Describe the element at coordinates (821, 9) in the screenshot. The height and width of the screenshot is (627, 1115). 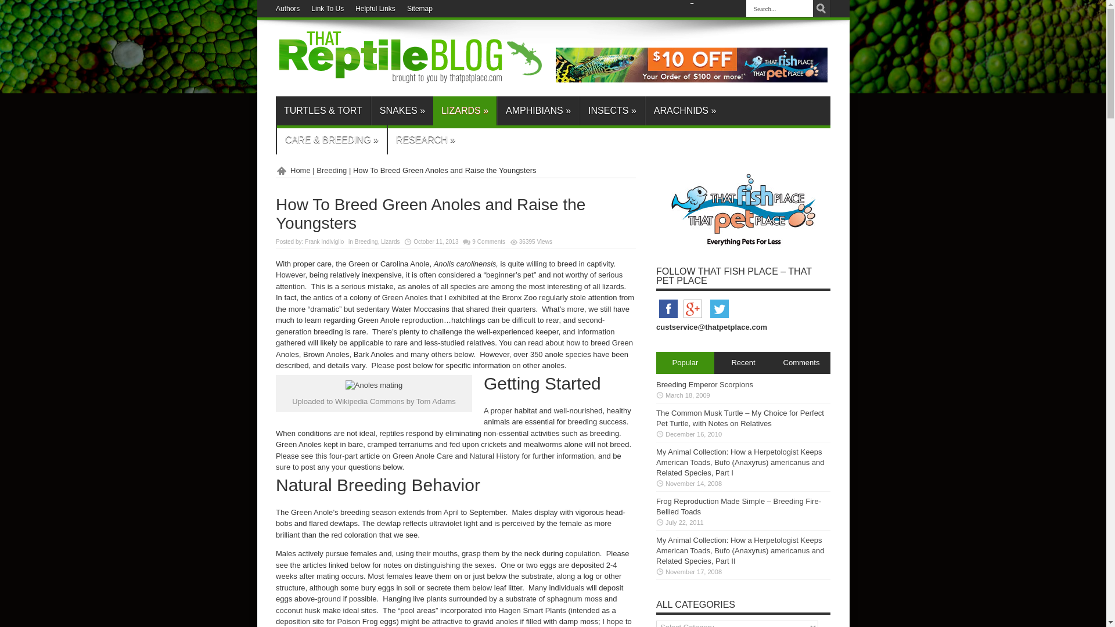
I see `Search` at that location.